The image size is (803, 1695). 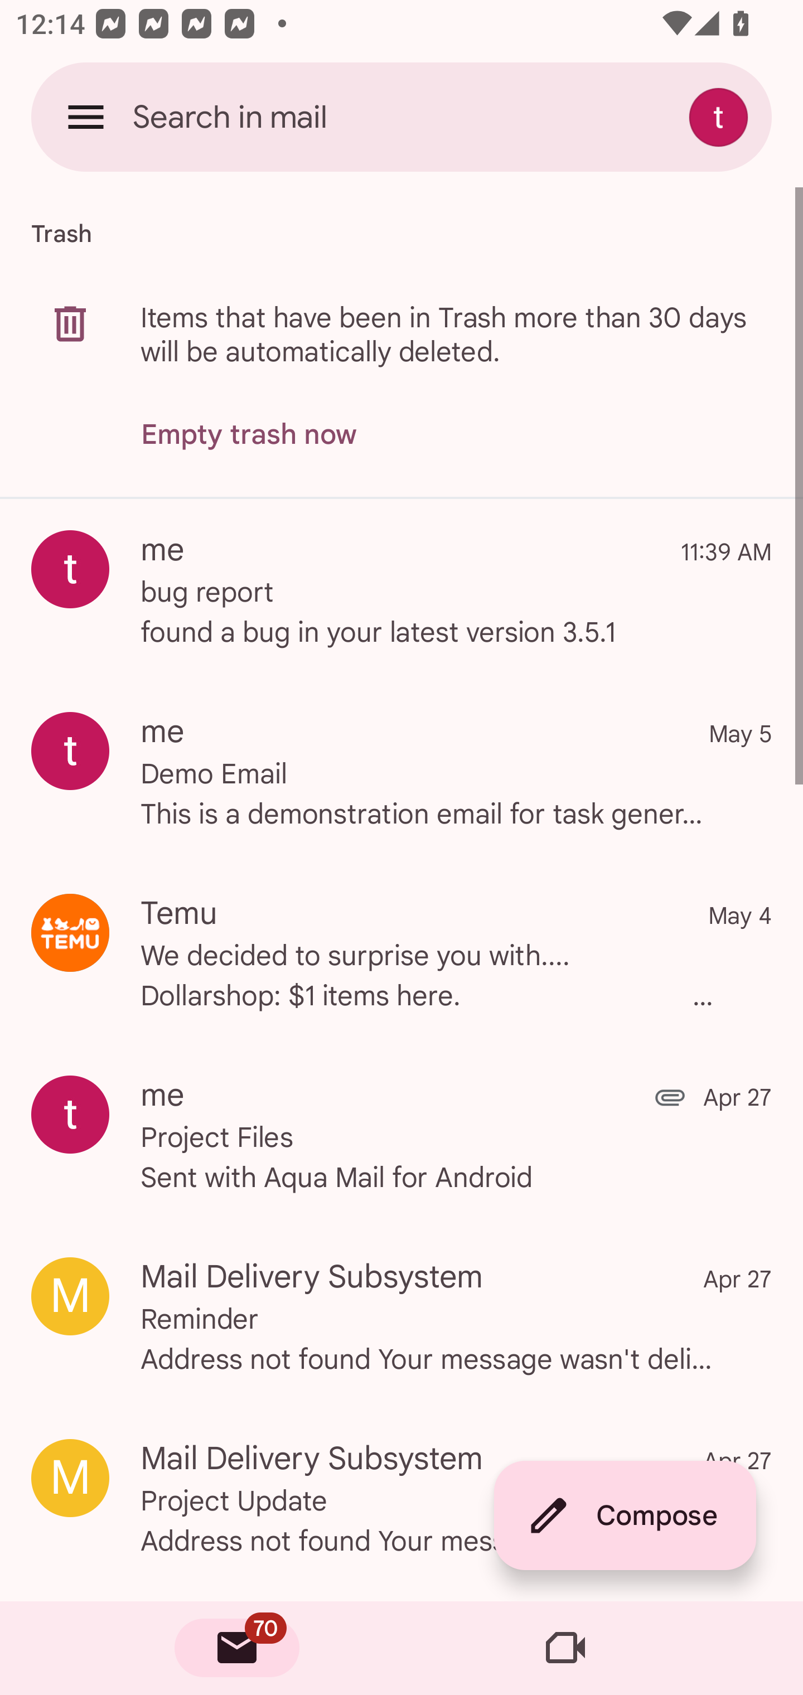 What do you see at coordinates (249, 435) in the screenshot?
I see `Empty trash now` at bounding box center [249, 435].